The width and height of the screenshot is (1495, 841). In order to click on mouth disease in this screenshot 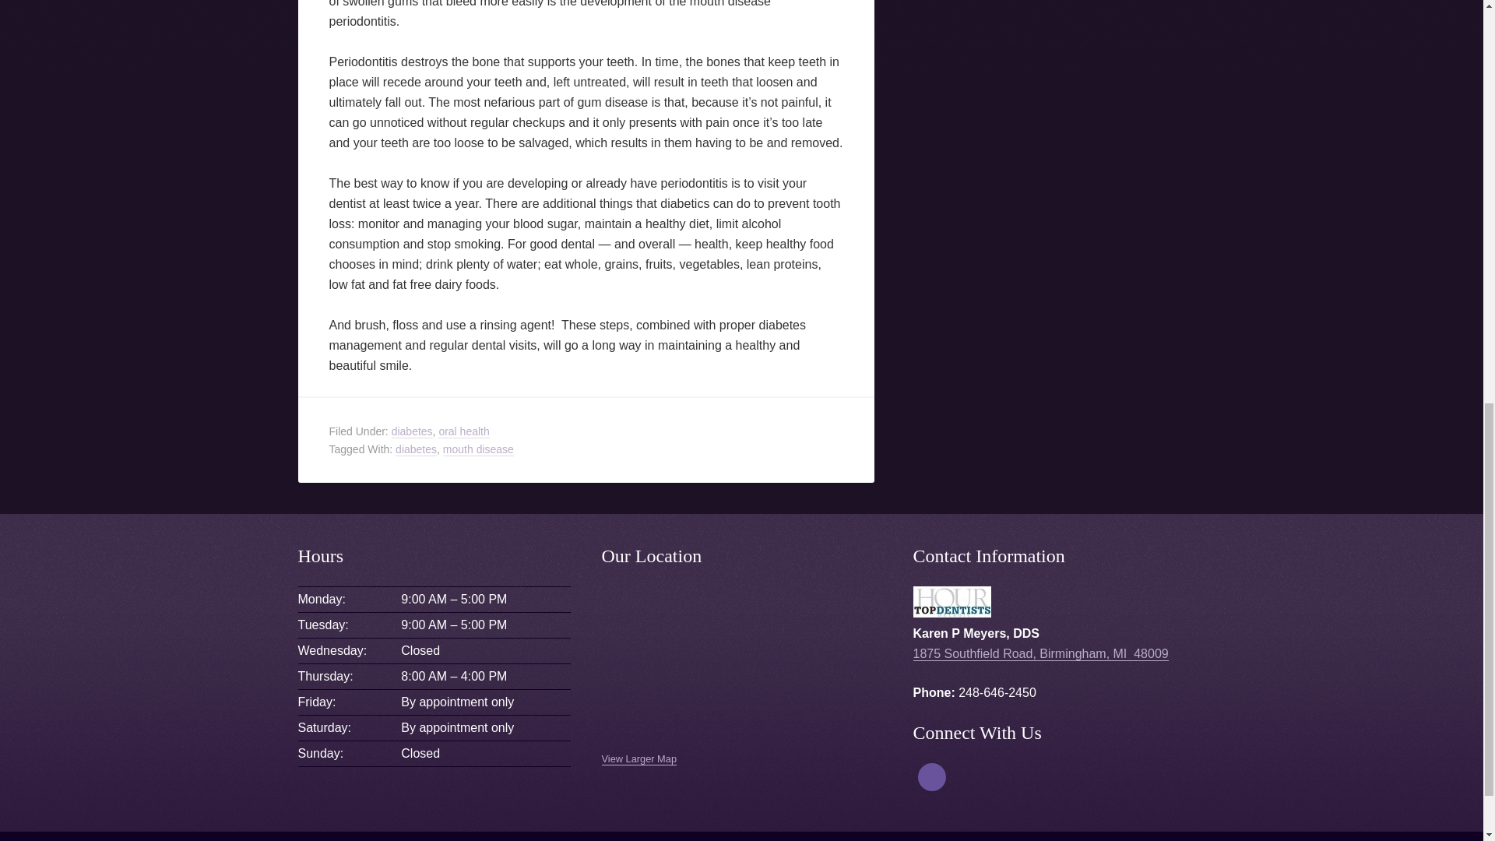, I will do `click(478, 449)`.